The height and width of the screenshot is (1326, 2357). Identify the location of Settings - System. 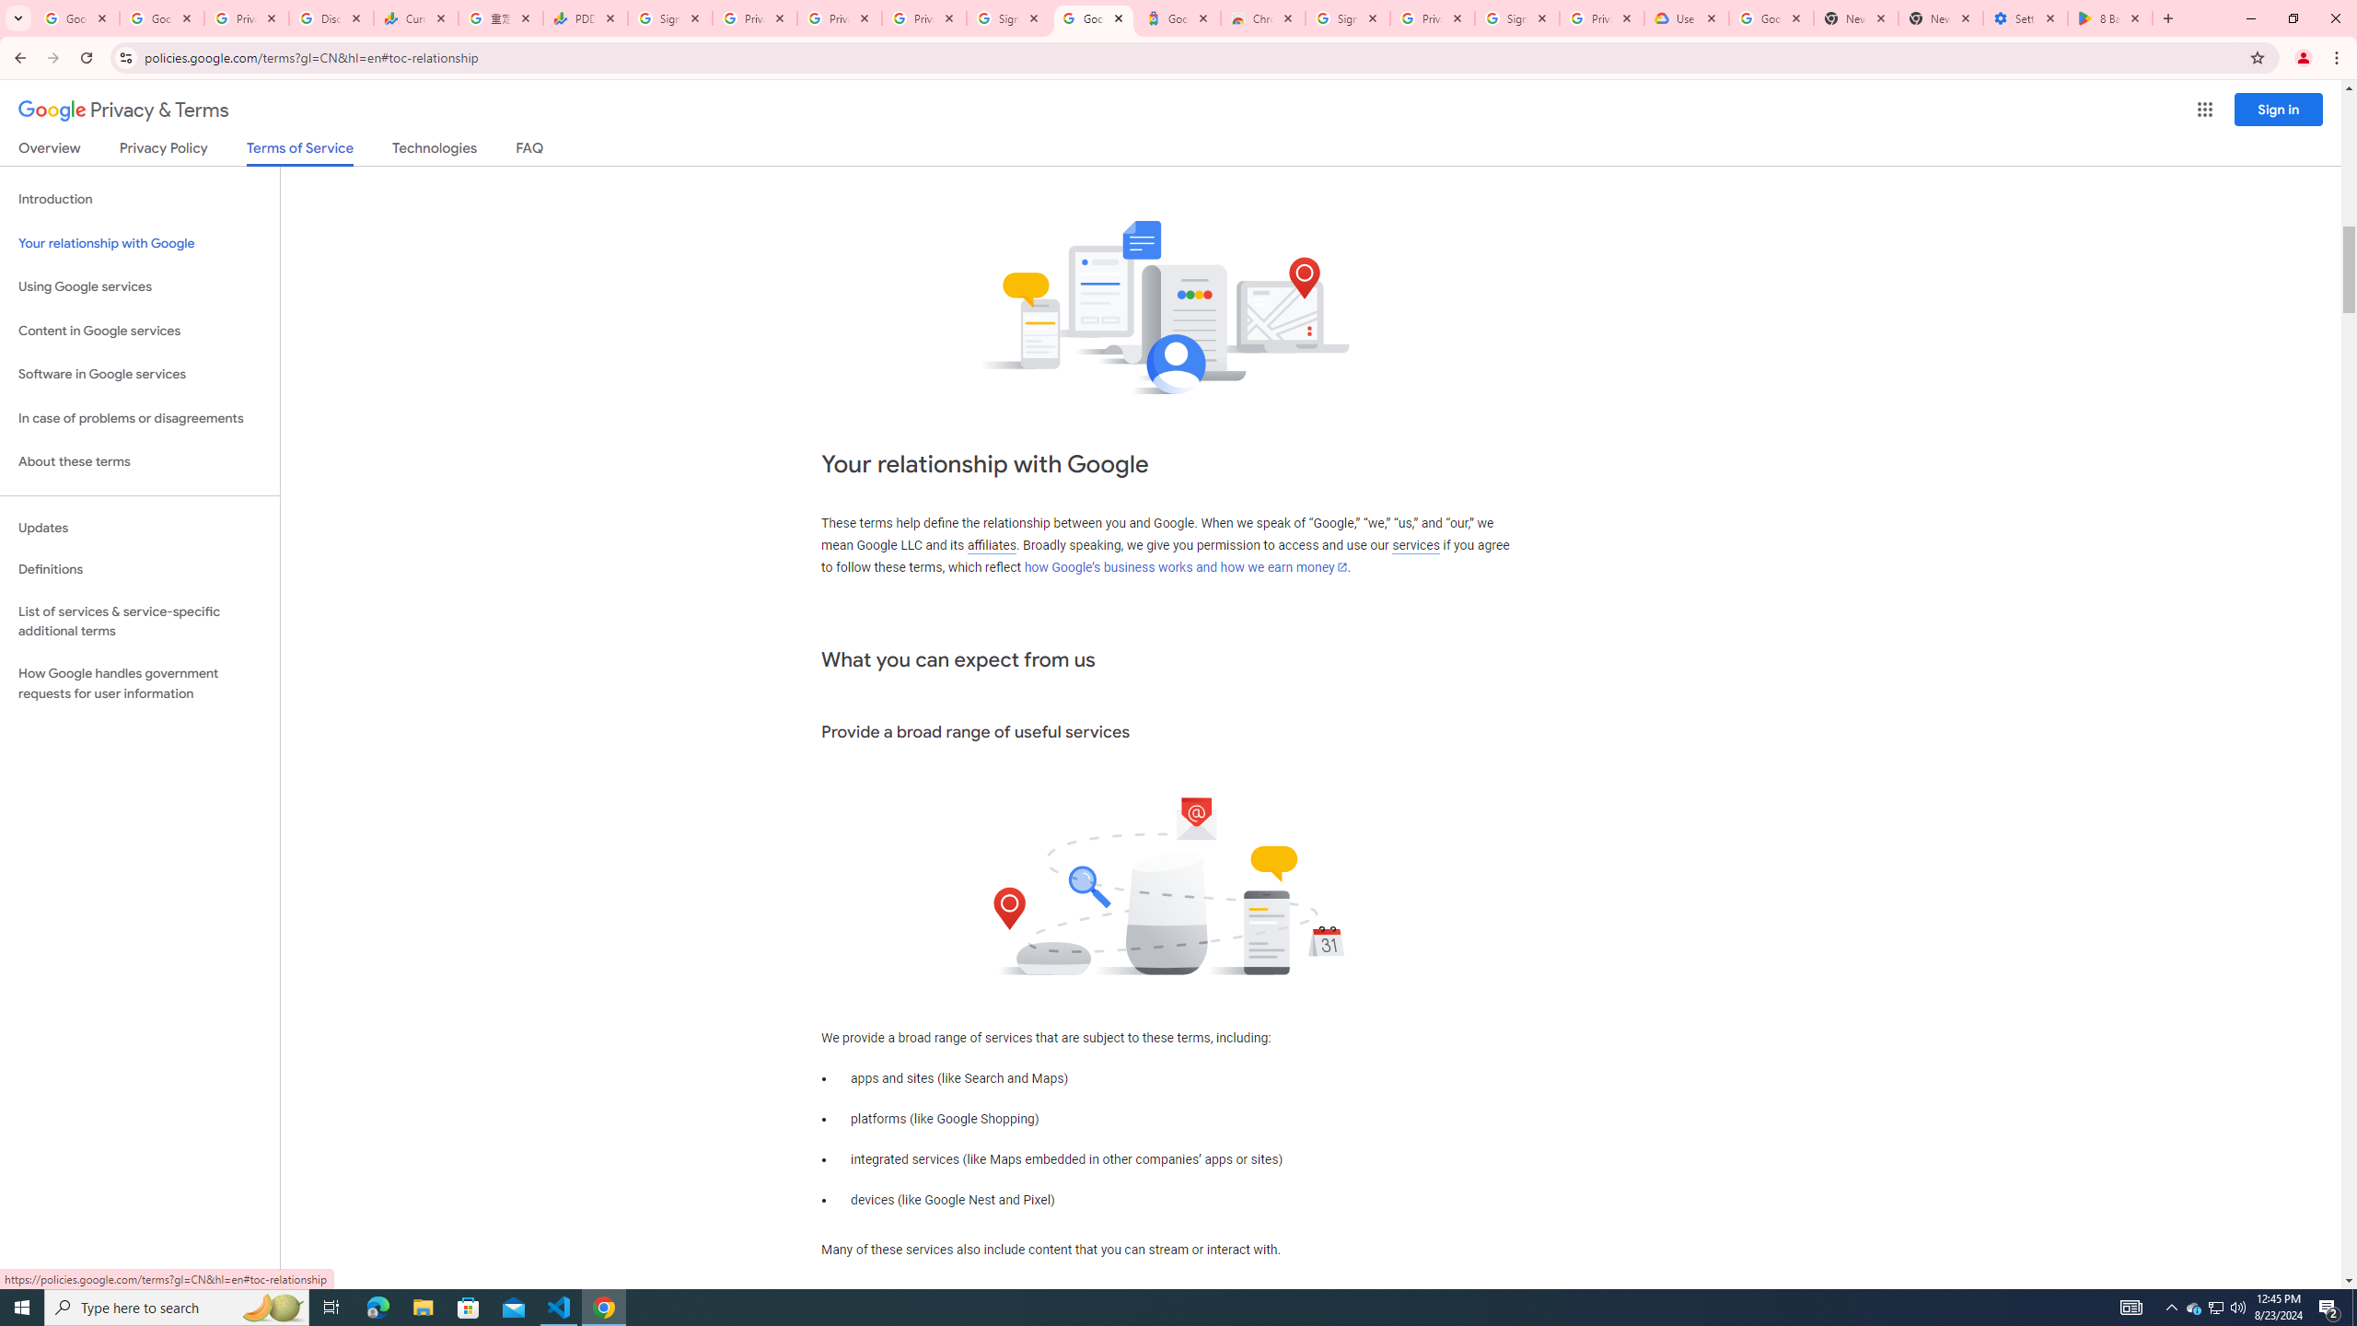
(2026, 18).